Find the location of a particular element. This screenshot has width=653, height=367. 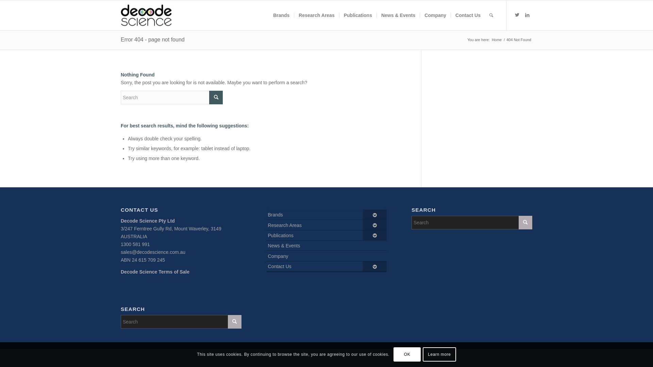

Company is located at coordinates (435, 15).